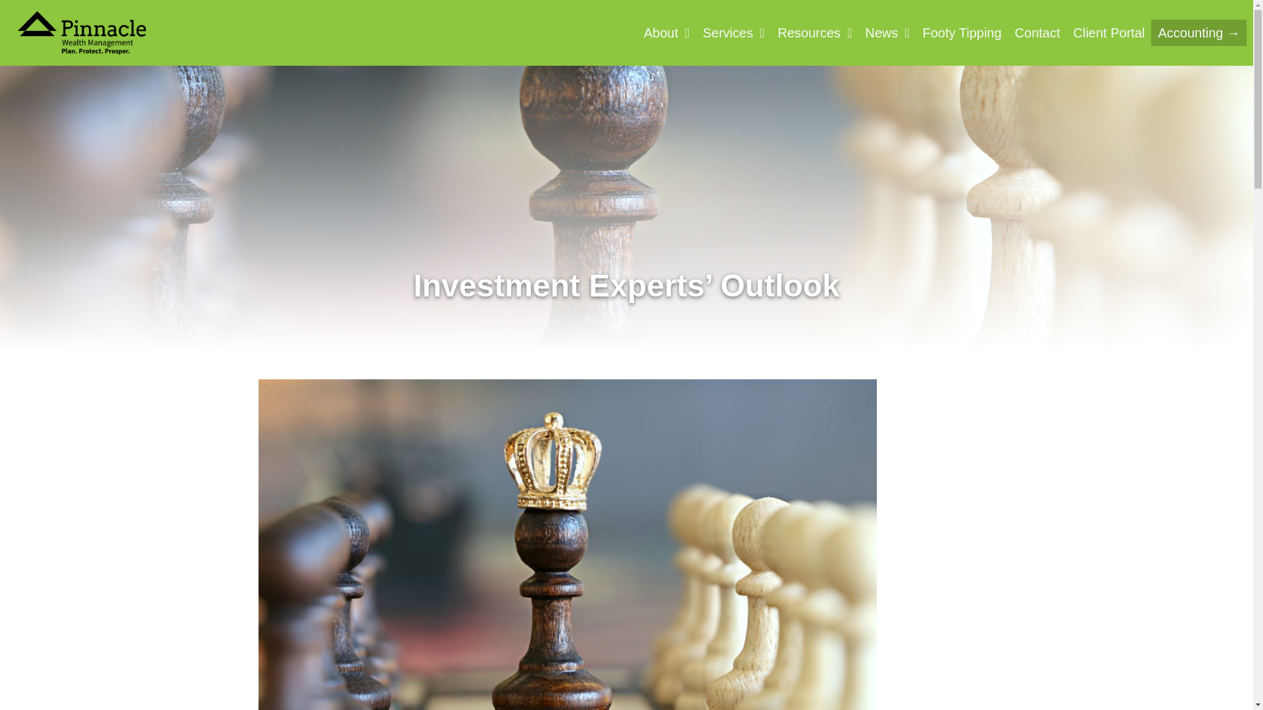 The width and height of the screenshot is (1263, 710). What do you see at coordinates (667, 33) in the screenshot?
I see `About` at bounding box center [667, 33].